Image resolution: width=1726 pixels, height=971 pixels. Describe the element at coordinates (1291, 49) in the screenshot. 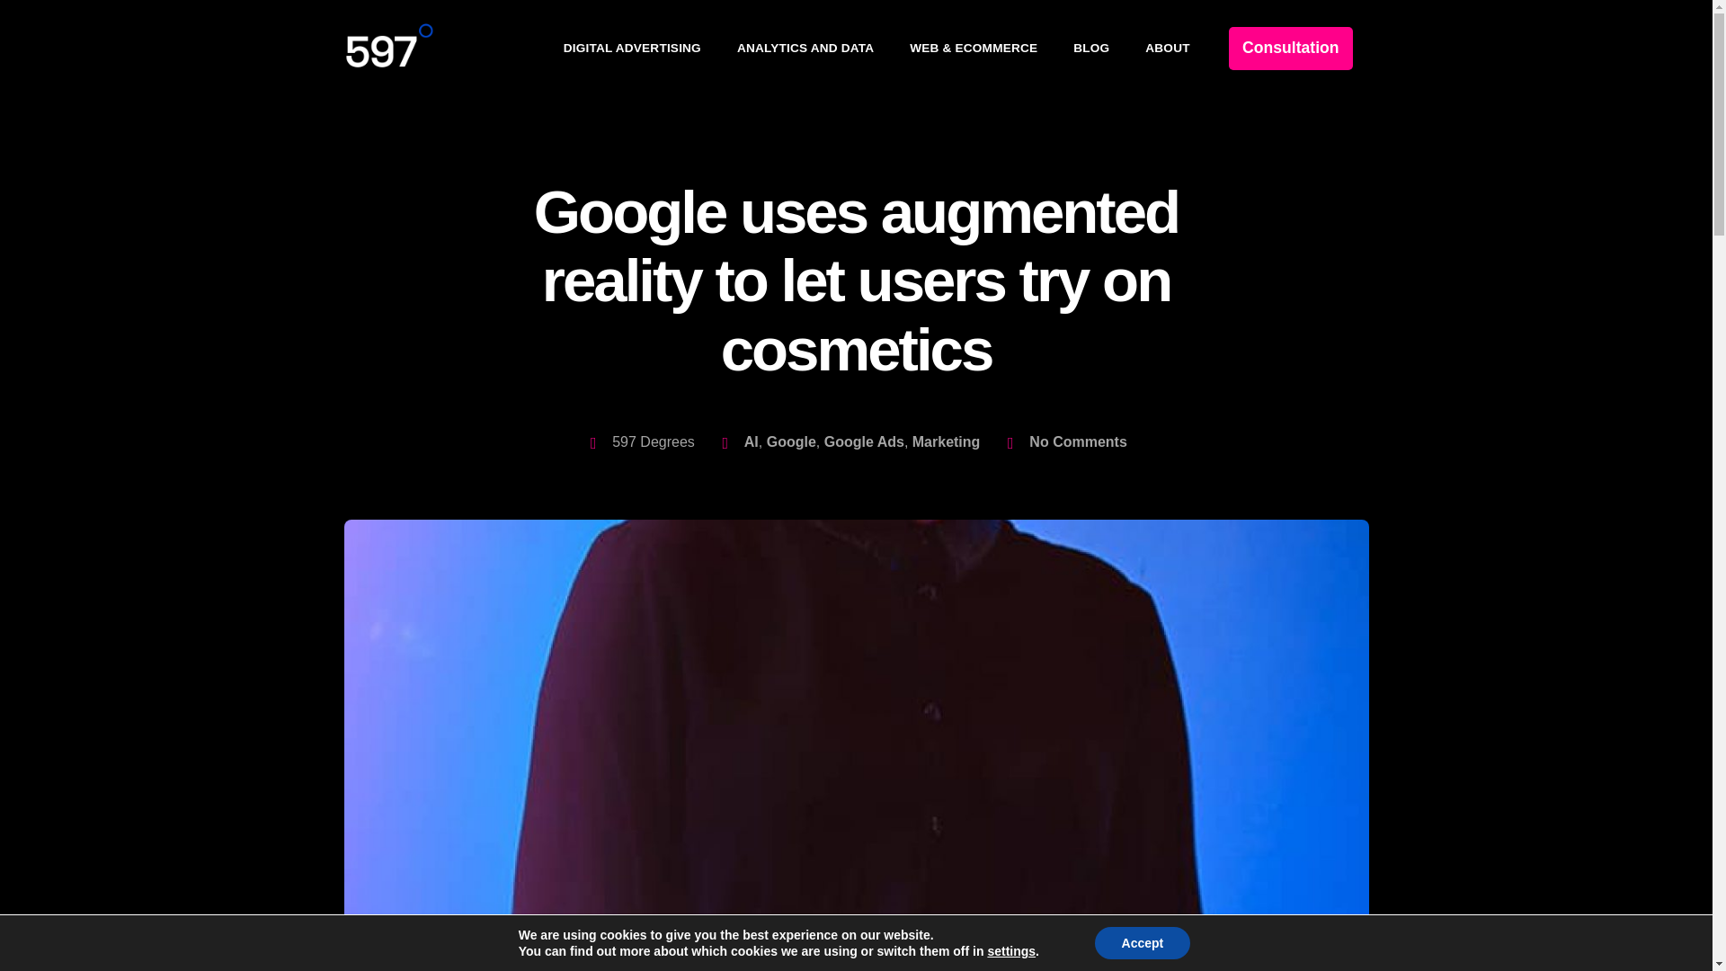

I see `Consultation` at that location.